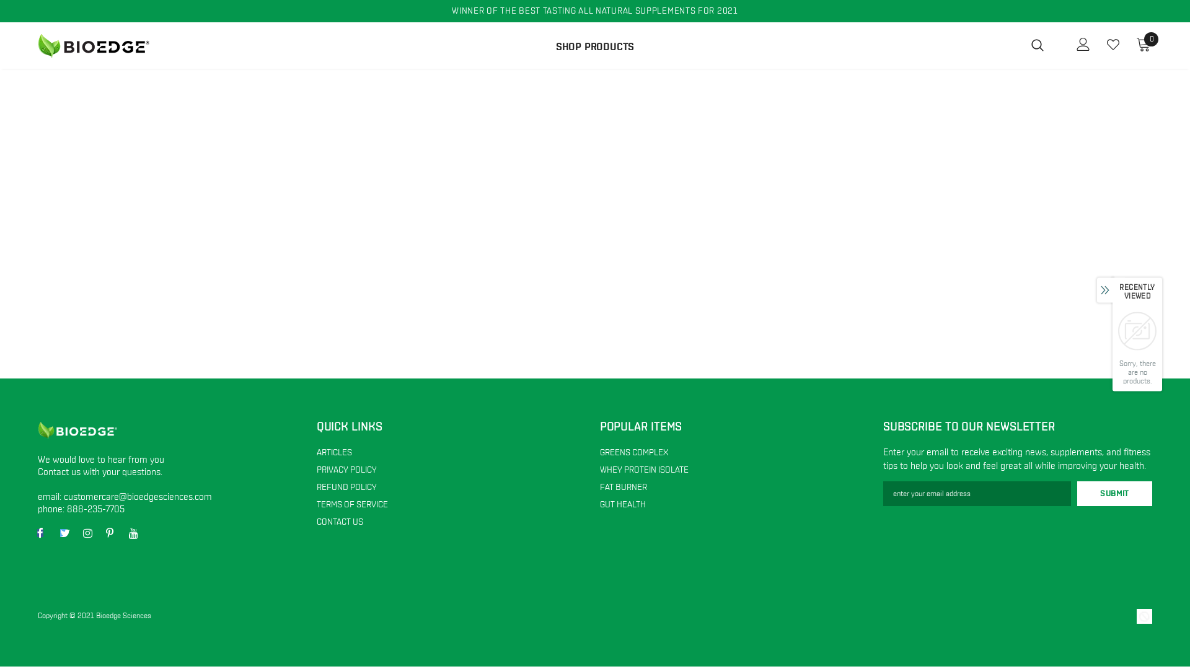 The width and height of the screenshot is (1190, 669). Describe the element at coordinates (634, 452) in the screenshot. I see `GREENS COMPLEX` at that location.